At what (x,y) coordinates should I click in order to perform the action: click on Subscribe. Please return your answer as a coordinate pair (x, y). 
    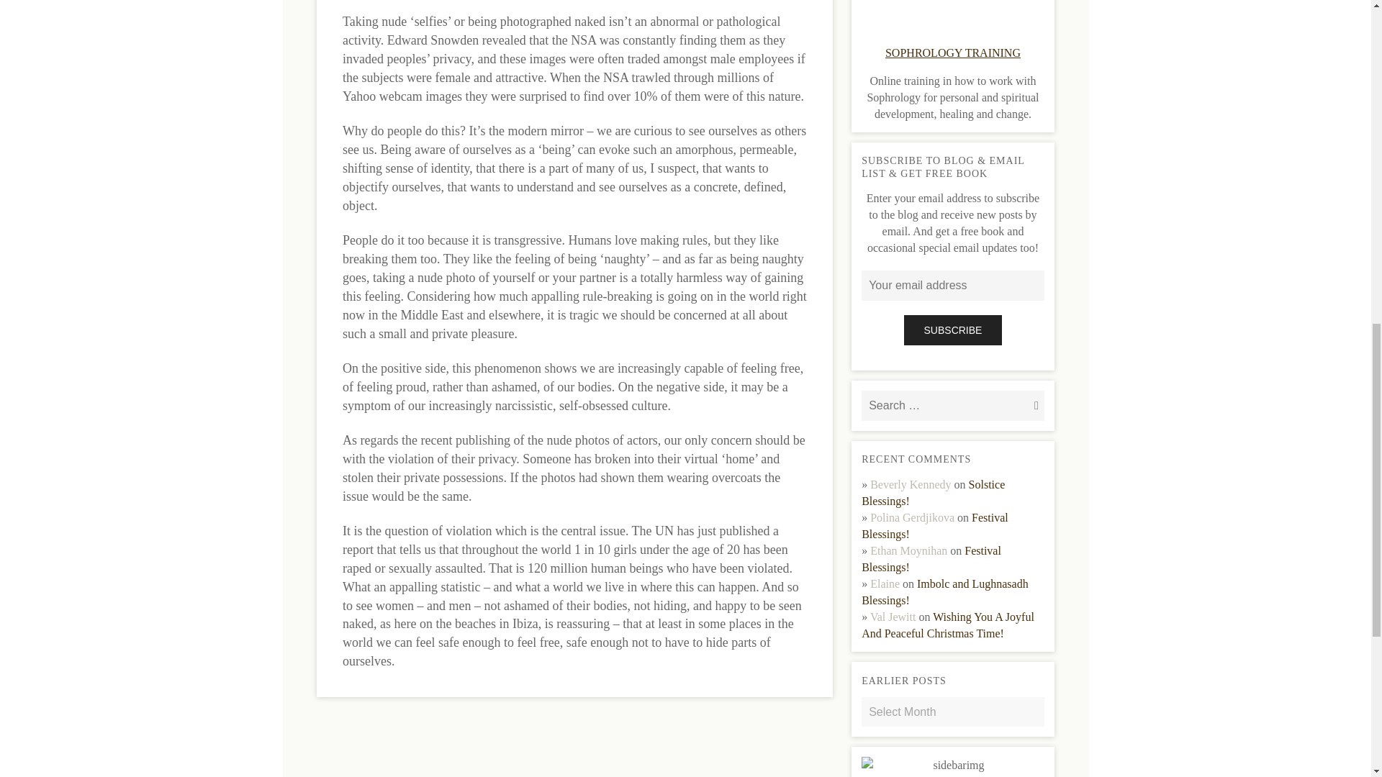
    Looking at the image, I should click on (953, 330).